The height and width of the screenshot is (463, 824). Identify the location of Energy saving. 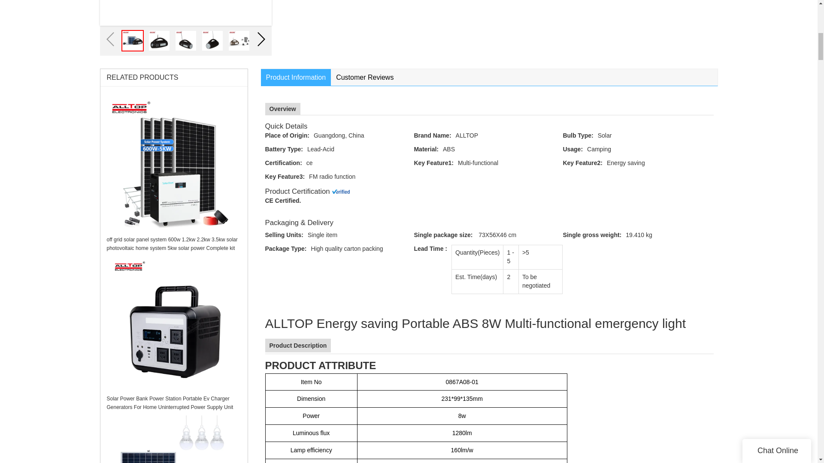
(659, 163).